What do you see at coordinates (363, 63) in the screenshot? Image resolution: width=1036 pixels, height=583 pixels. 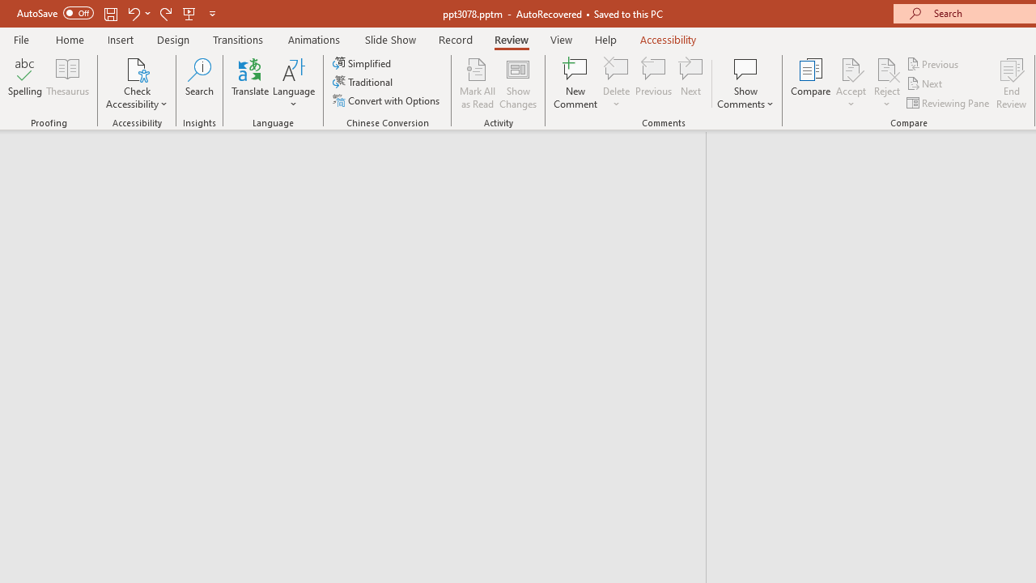 I see `Simplified` at bounding box center [363, 63].